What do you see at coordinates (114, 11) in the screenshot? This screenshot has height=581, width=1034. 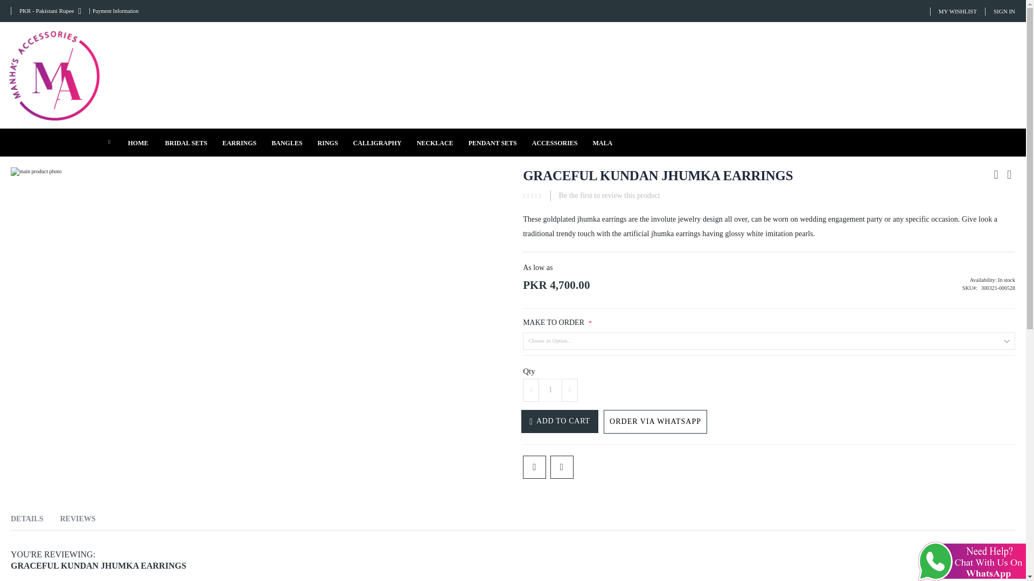 I see `Payment Information` at bounding box center [114, 11].